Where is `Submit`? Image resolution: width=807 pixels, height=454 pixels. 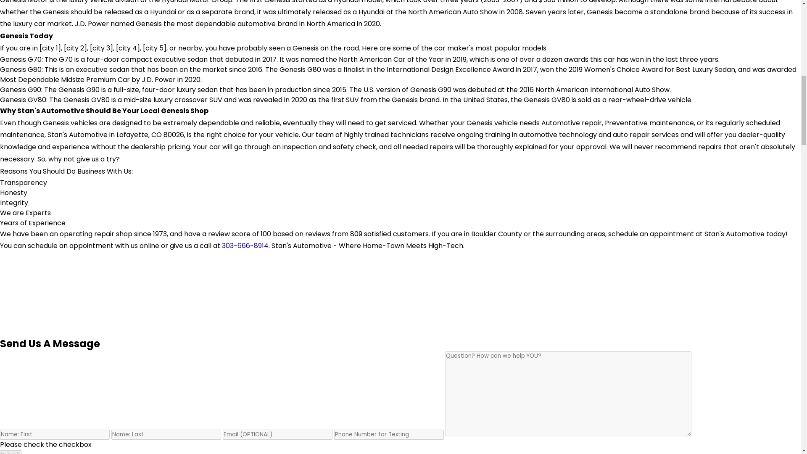
Submit is located at coordinates (11, 452).